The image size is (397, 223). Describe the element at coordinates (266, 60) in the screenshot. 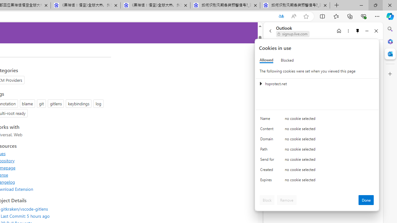

I see `Allowed` at that location.